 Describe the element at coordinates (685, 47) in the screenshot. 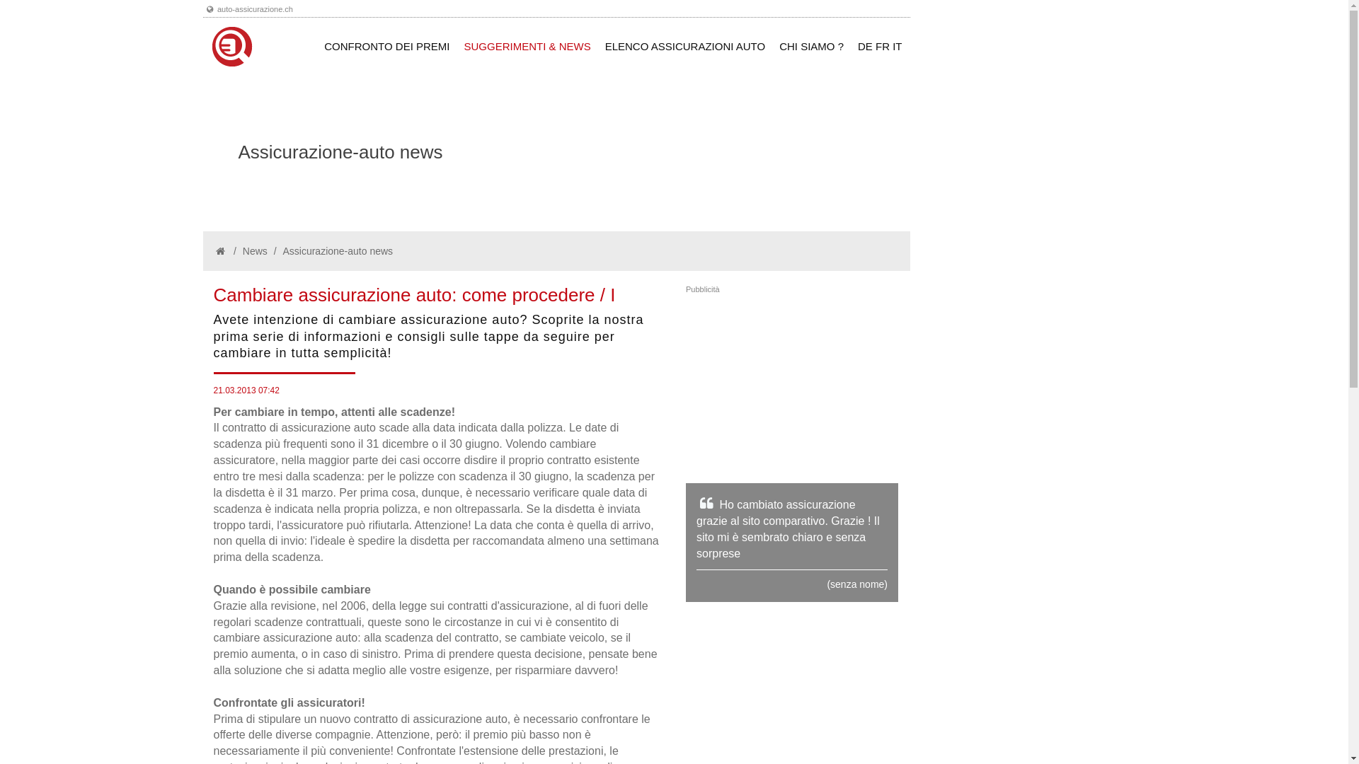

I see `ELENCO ASSICURAZIONI AUTO` at that location.